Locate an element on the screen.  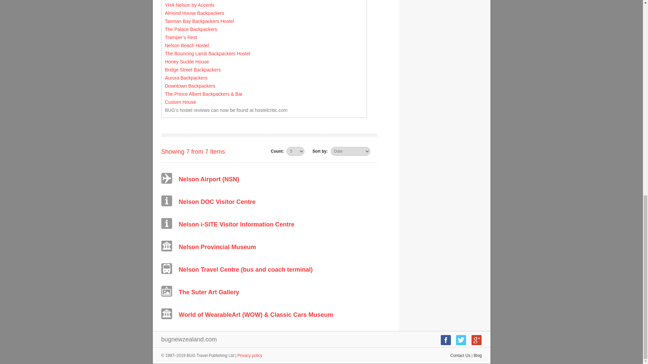
Aurora Backpackers is located at coordinates (186, 78).